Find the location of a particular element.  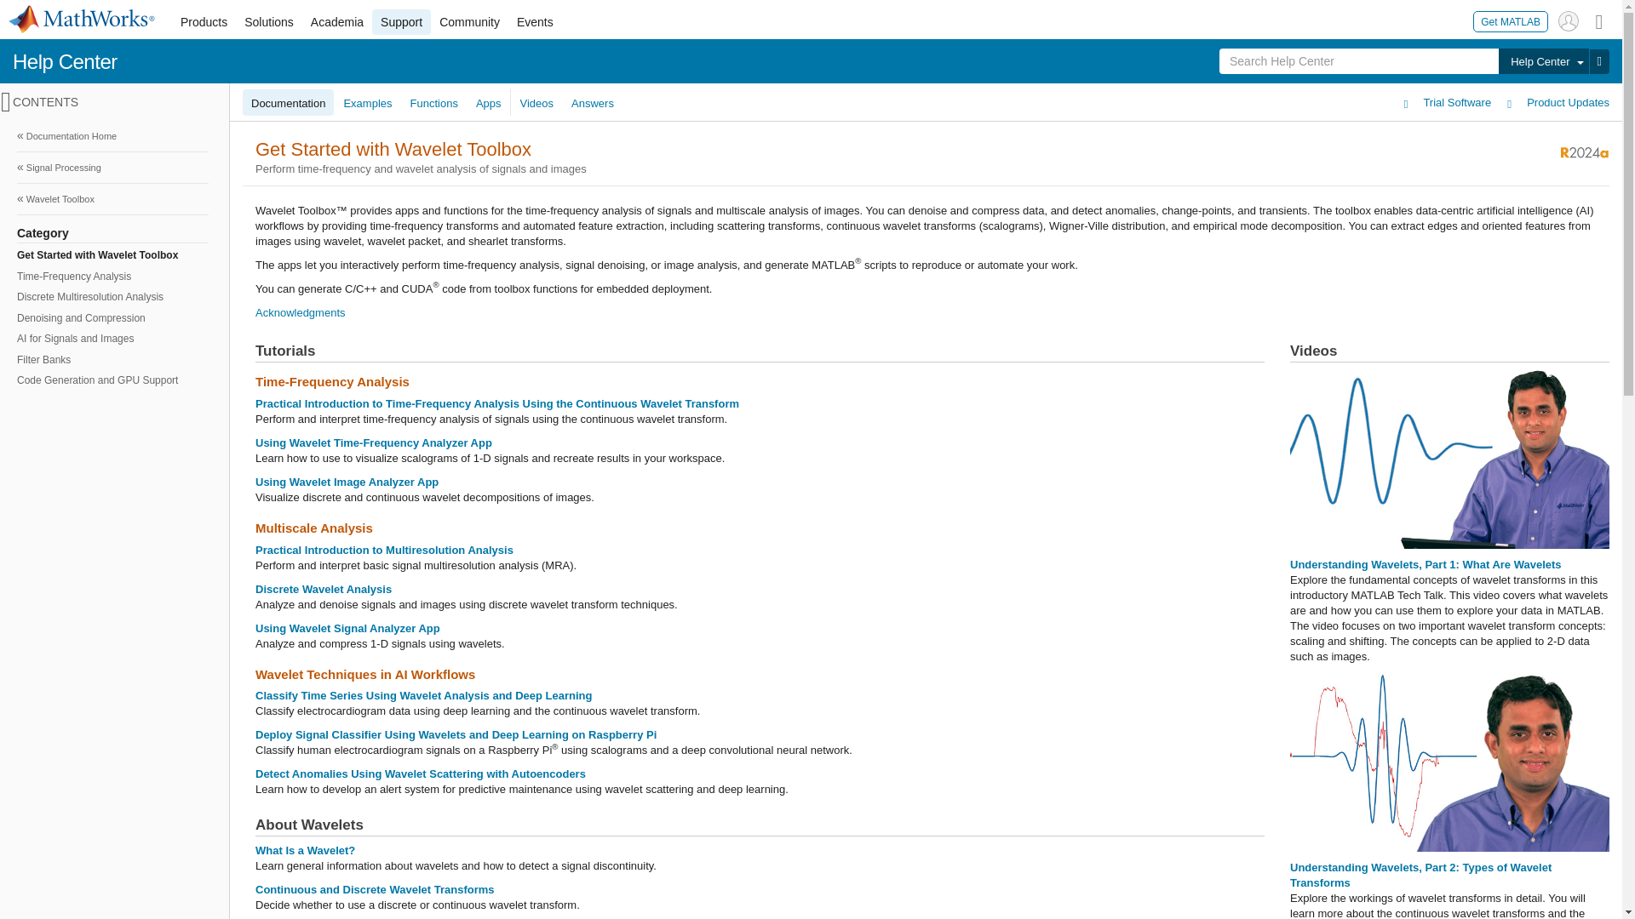

Documentation Home is located at coordinates (112, 136).